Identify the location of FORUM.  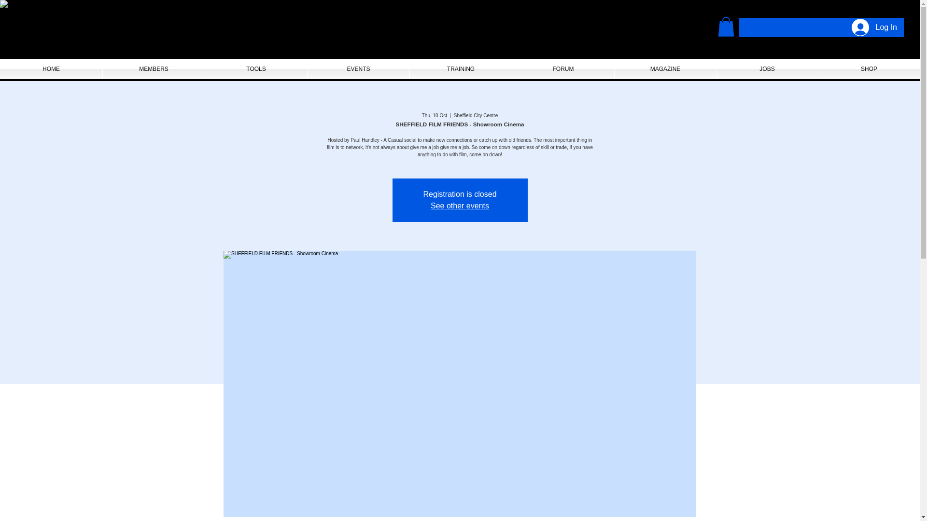
(563, 69).